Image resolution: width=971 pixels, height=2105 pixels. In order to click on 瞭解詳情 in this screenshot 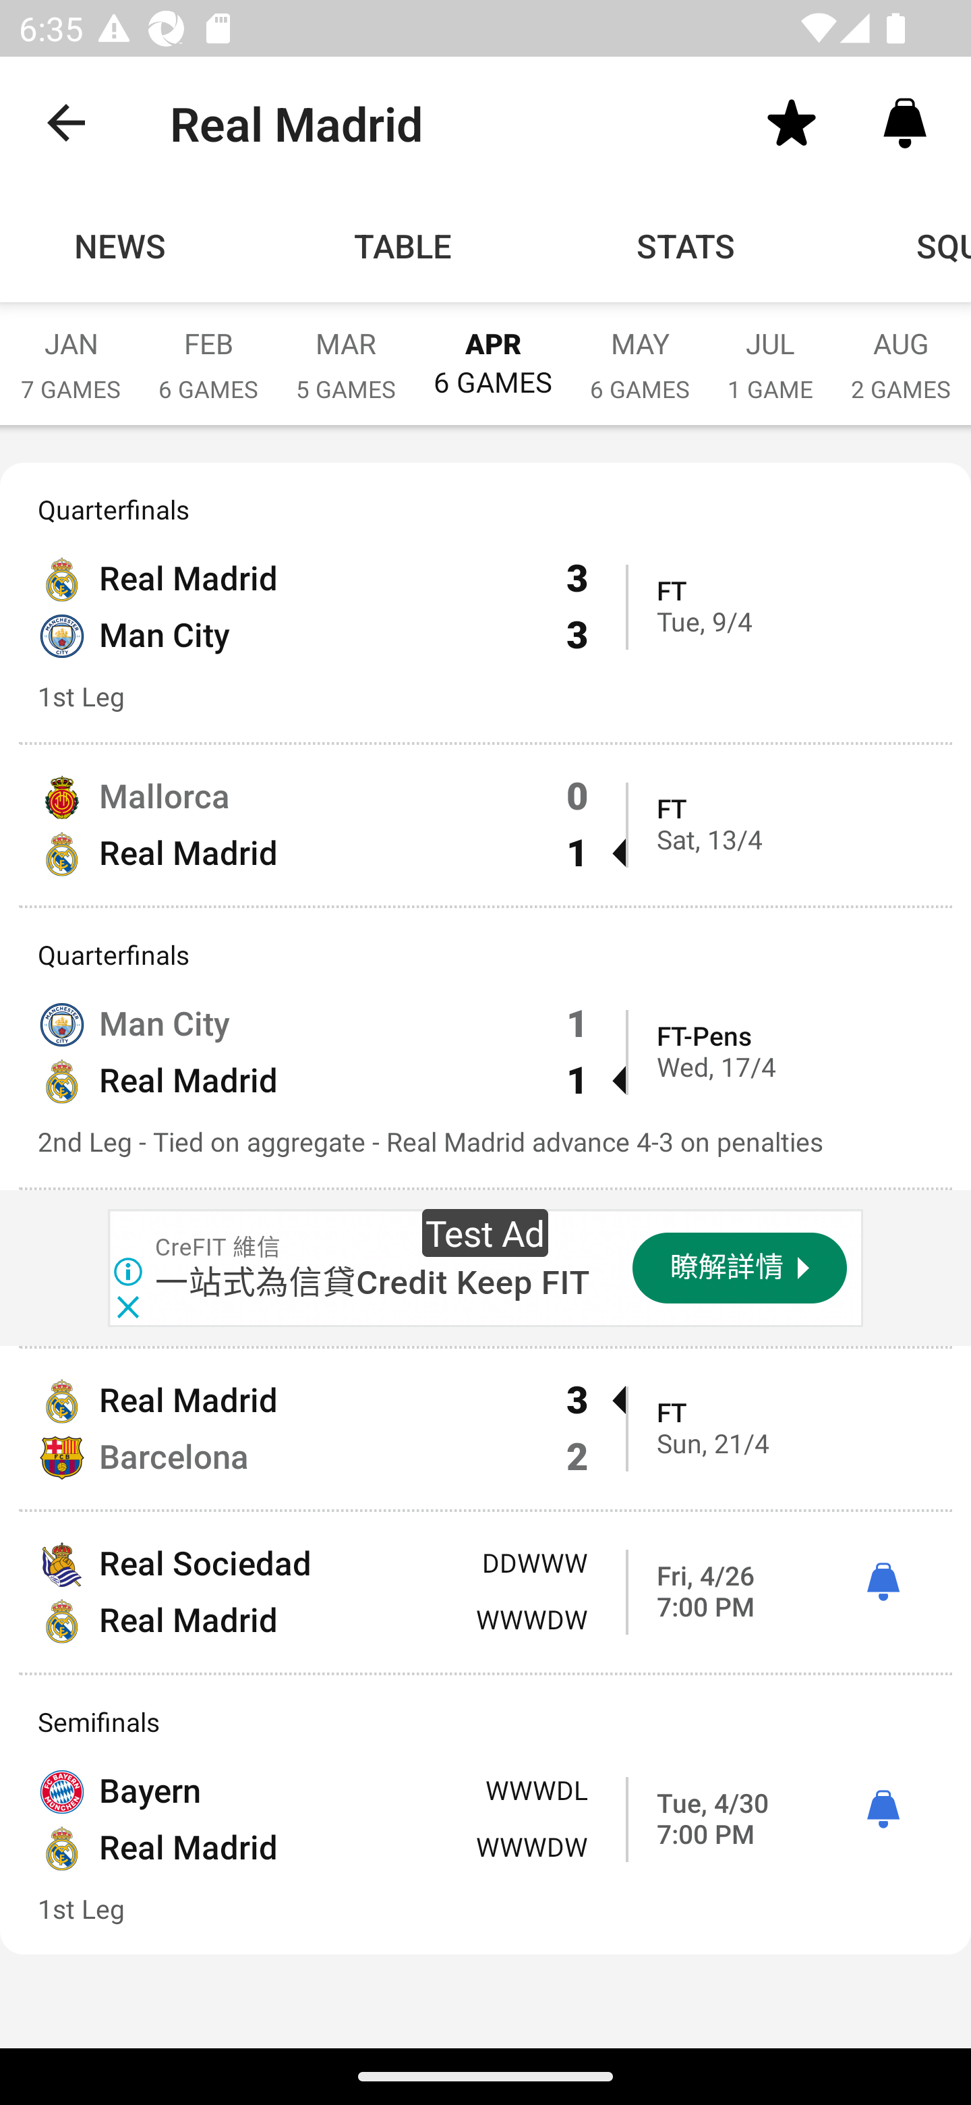, I will do `click(740, 1268)`.